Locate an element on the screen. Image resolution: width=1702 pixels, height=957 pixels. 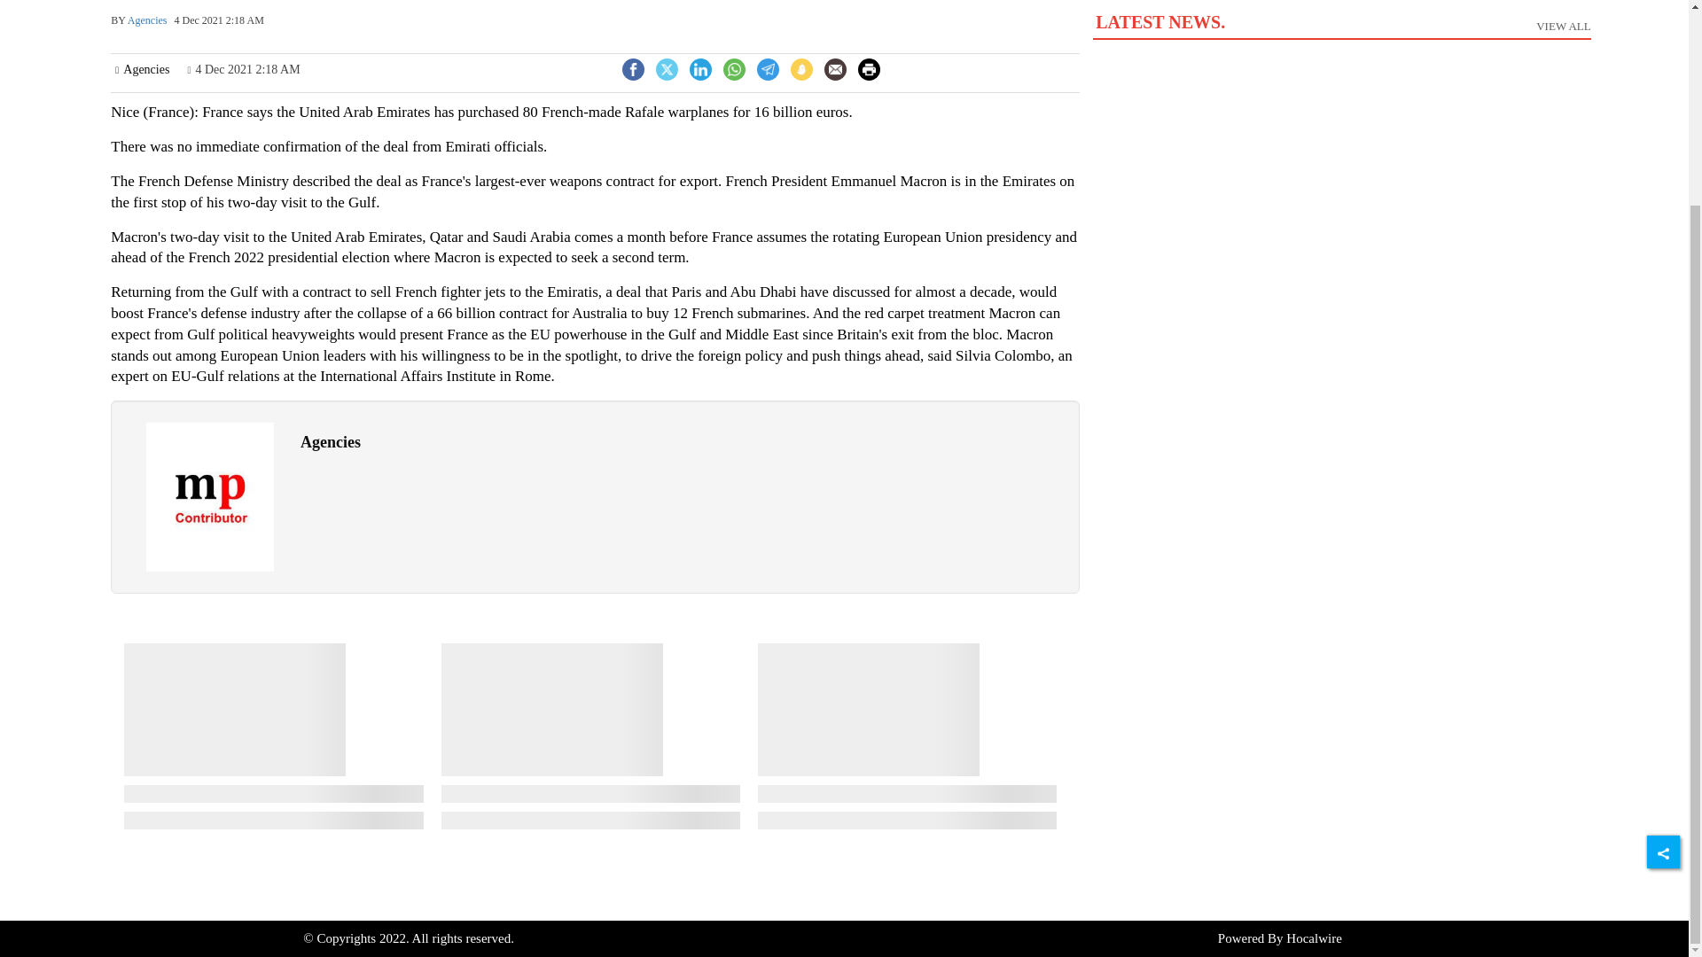
Email is located at coordinates (801, 69).